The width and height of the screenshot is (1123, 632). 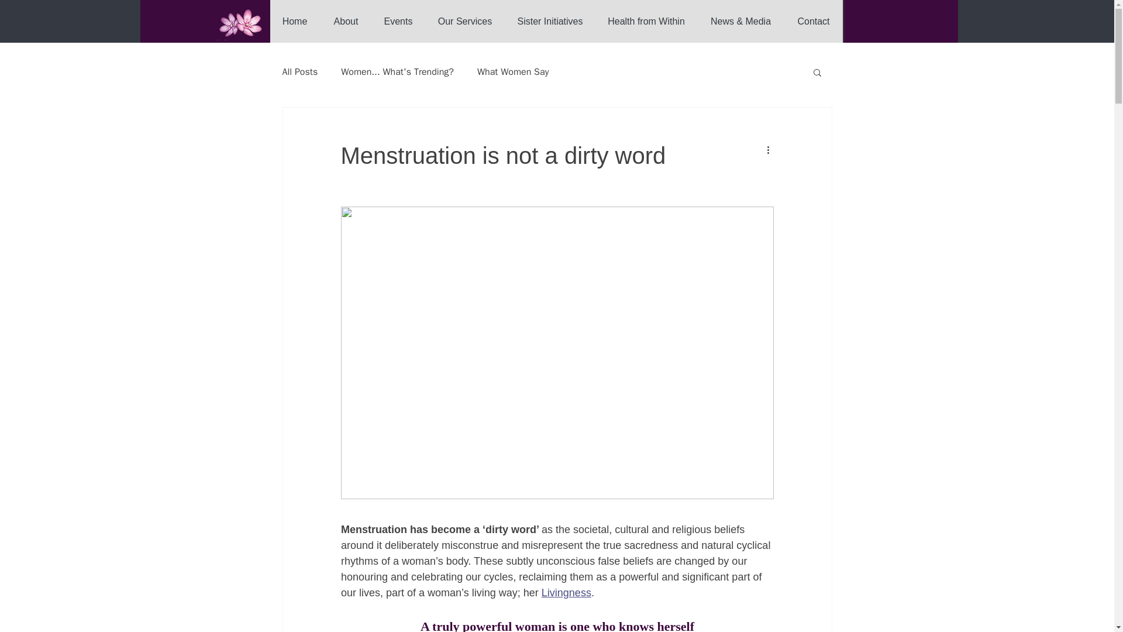 I want to click on Home, so click(x=295, y=21).